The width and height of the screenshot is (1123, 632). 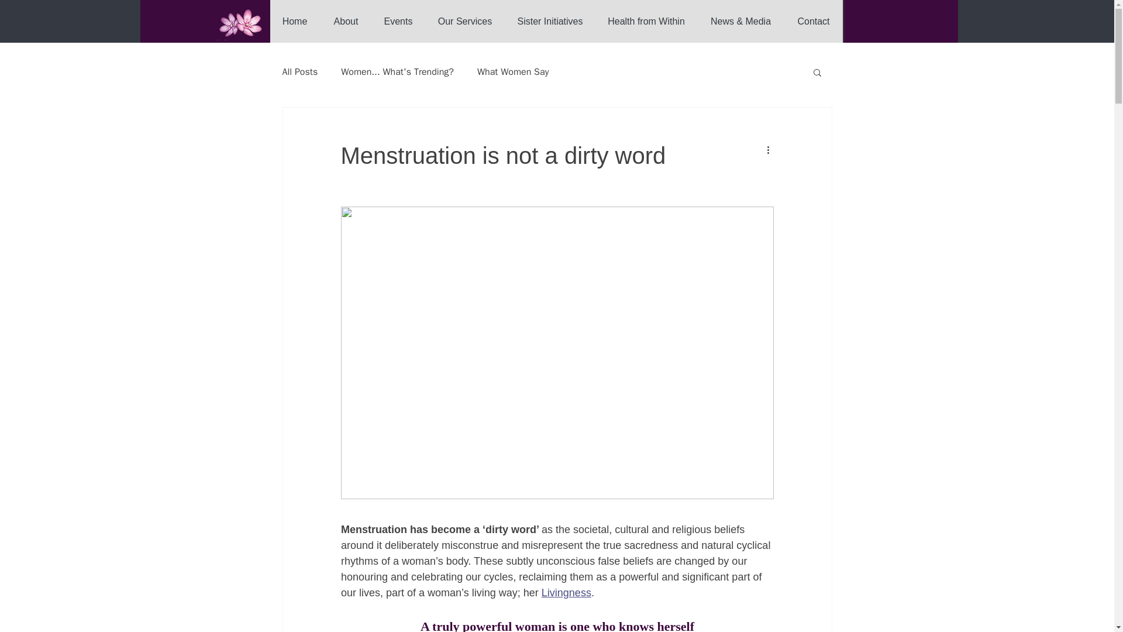 I want to click on Home, so click(x=295, y=21).